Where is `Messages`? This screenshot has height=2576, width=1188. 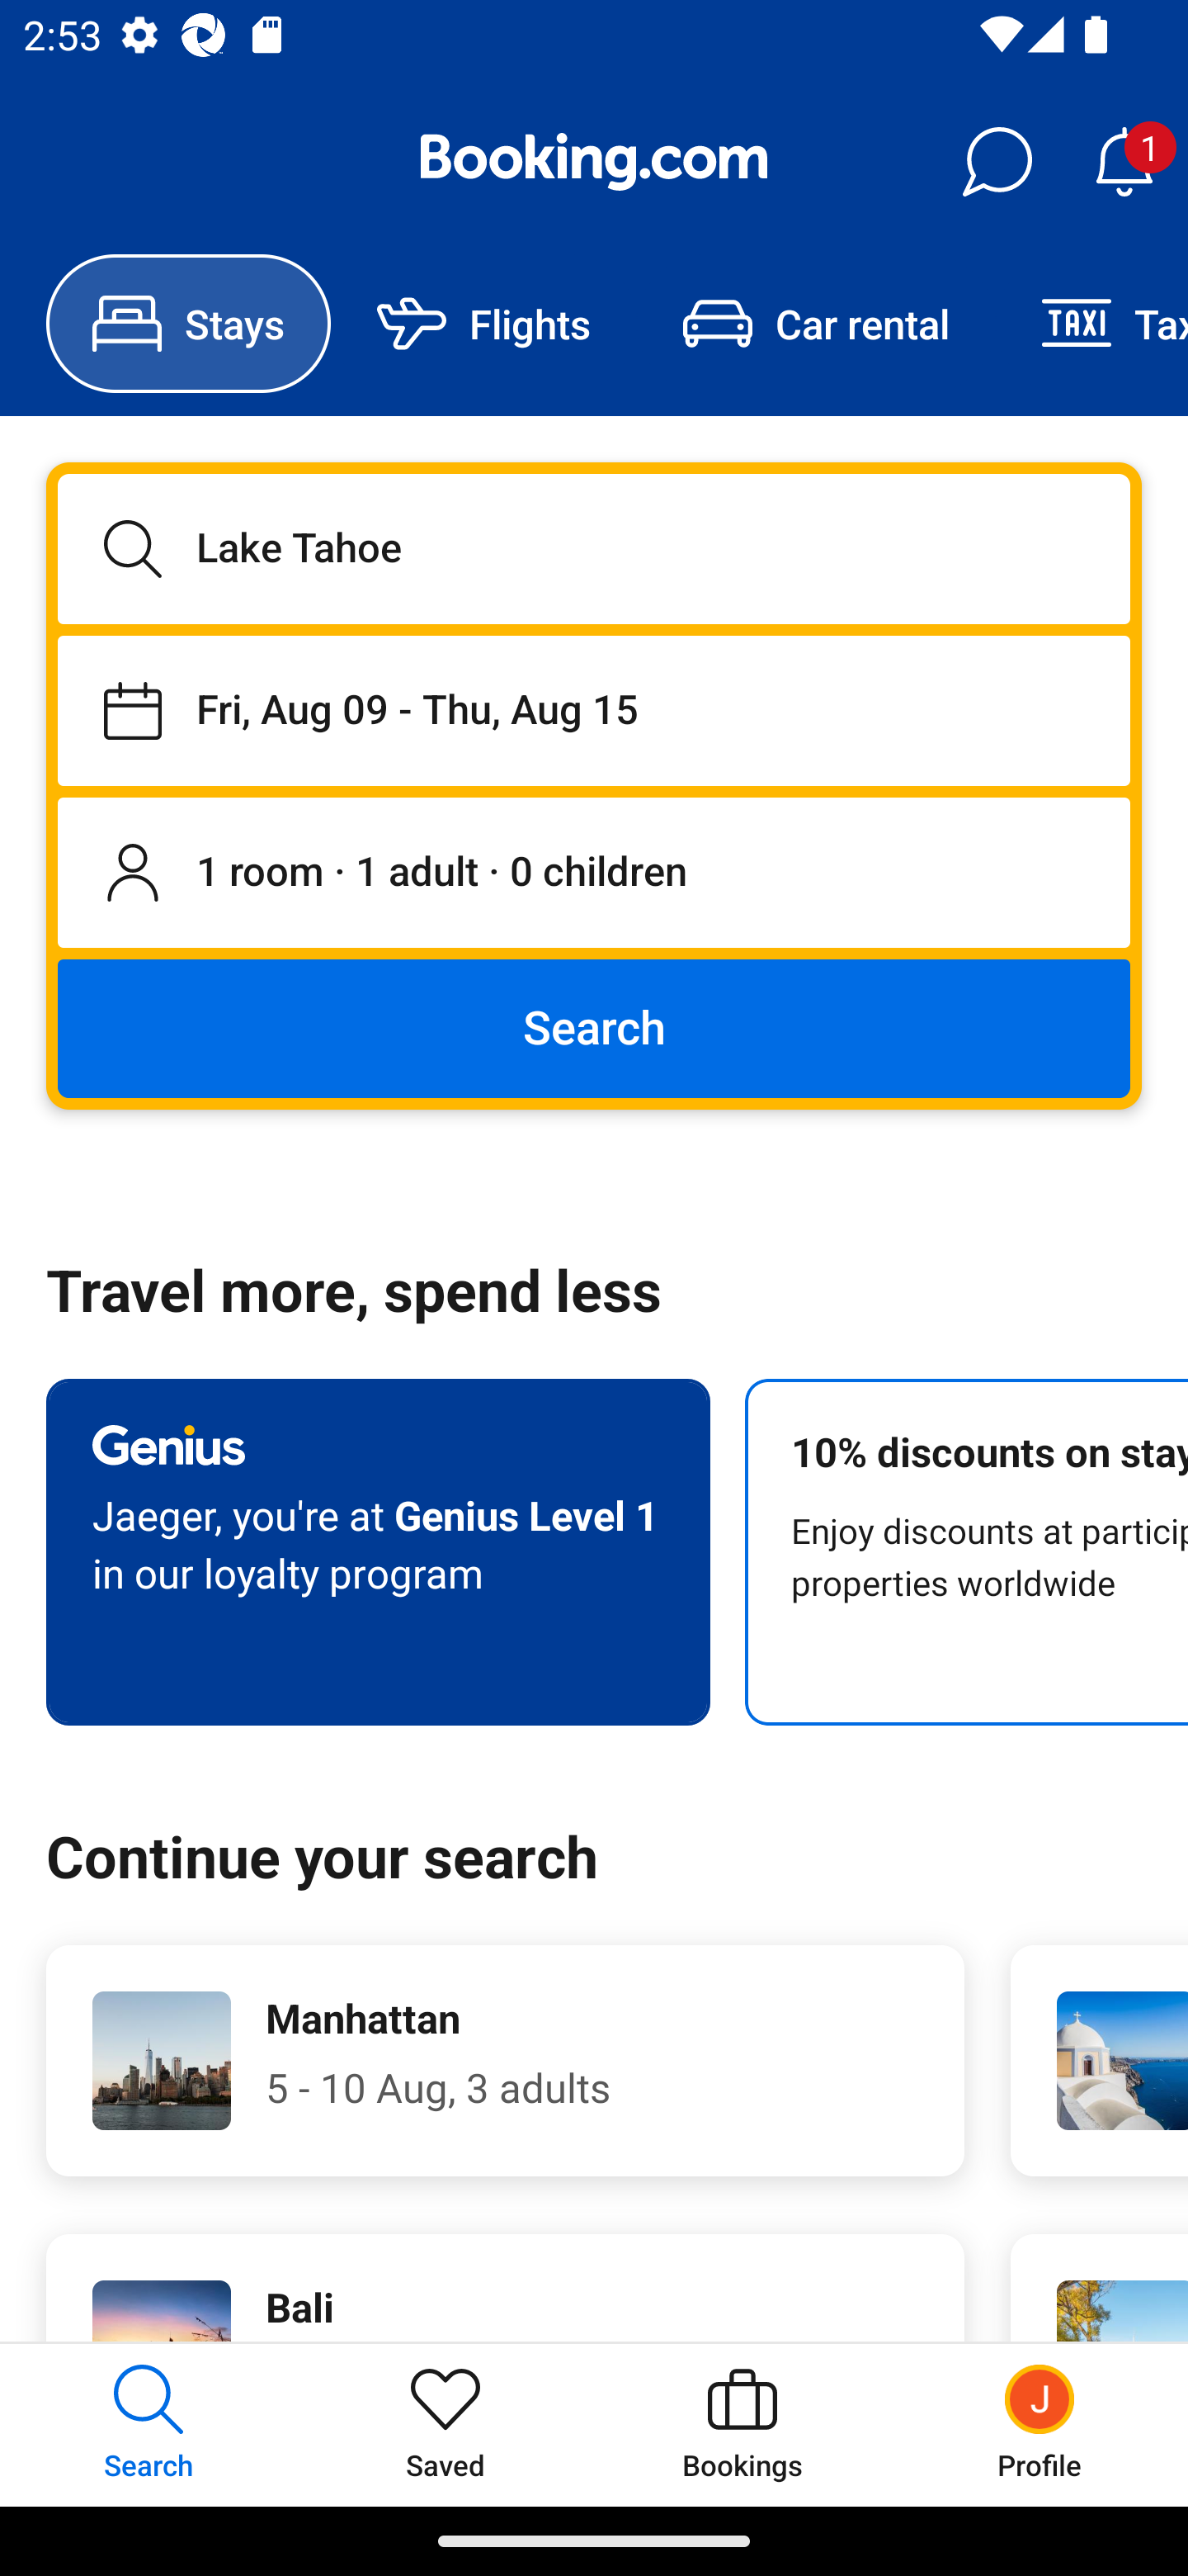 Messages is located at coordinates (997, 162).